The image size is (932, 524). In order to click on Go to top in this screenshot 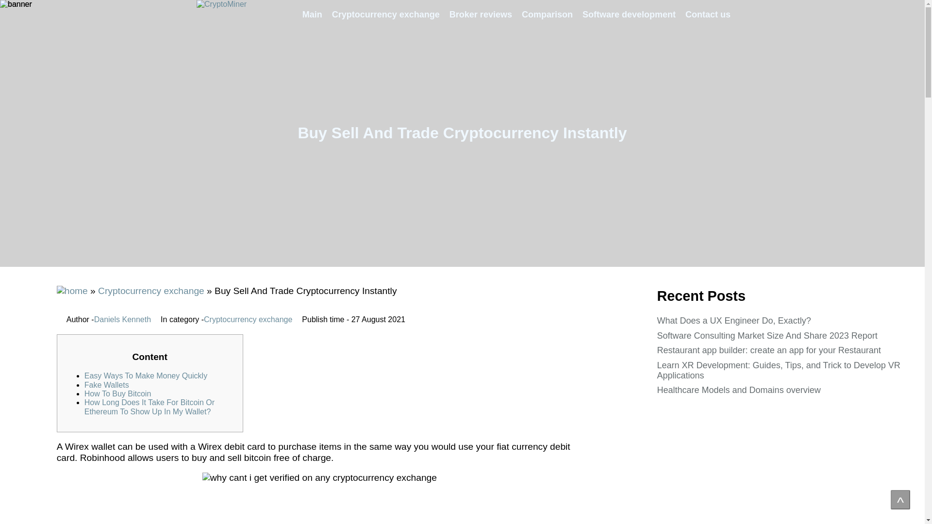, I will do `click(900, 499)`.